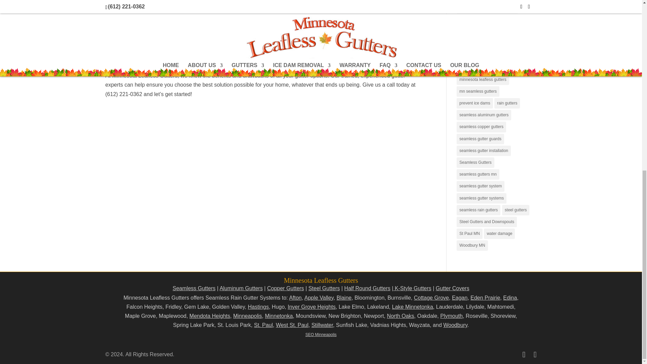 This screenshot has width=647, height=364. What do you see at coordinates (321, 335) in the screenshot?
I see `Minneapolis Search Engine Optimization Services` at bounding box center [321, 335].